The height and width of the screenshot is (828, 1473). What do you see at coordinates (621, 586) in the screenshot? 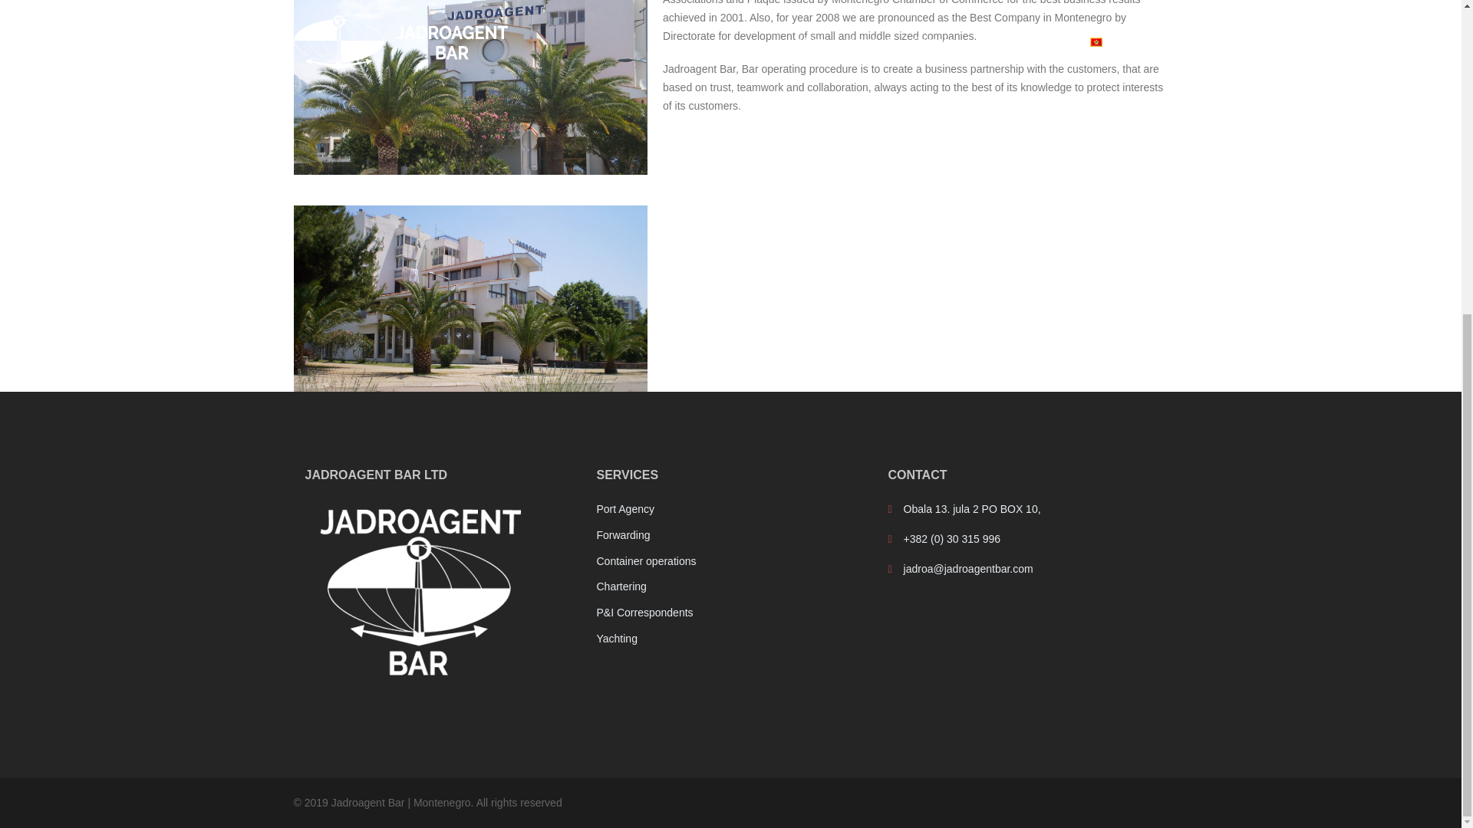
I see `Chartering` at bounding box center [621, 586].